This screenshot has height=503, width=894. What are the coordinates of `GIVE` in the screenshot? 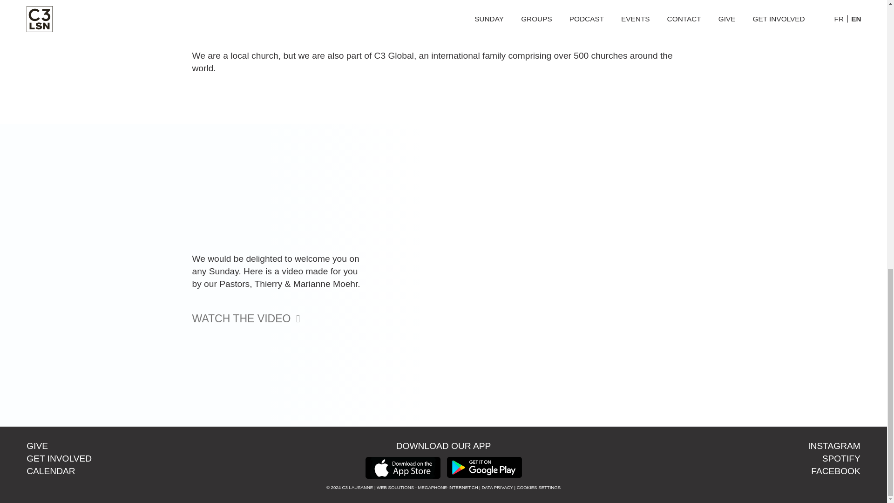 It's located at (37, 446).